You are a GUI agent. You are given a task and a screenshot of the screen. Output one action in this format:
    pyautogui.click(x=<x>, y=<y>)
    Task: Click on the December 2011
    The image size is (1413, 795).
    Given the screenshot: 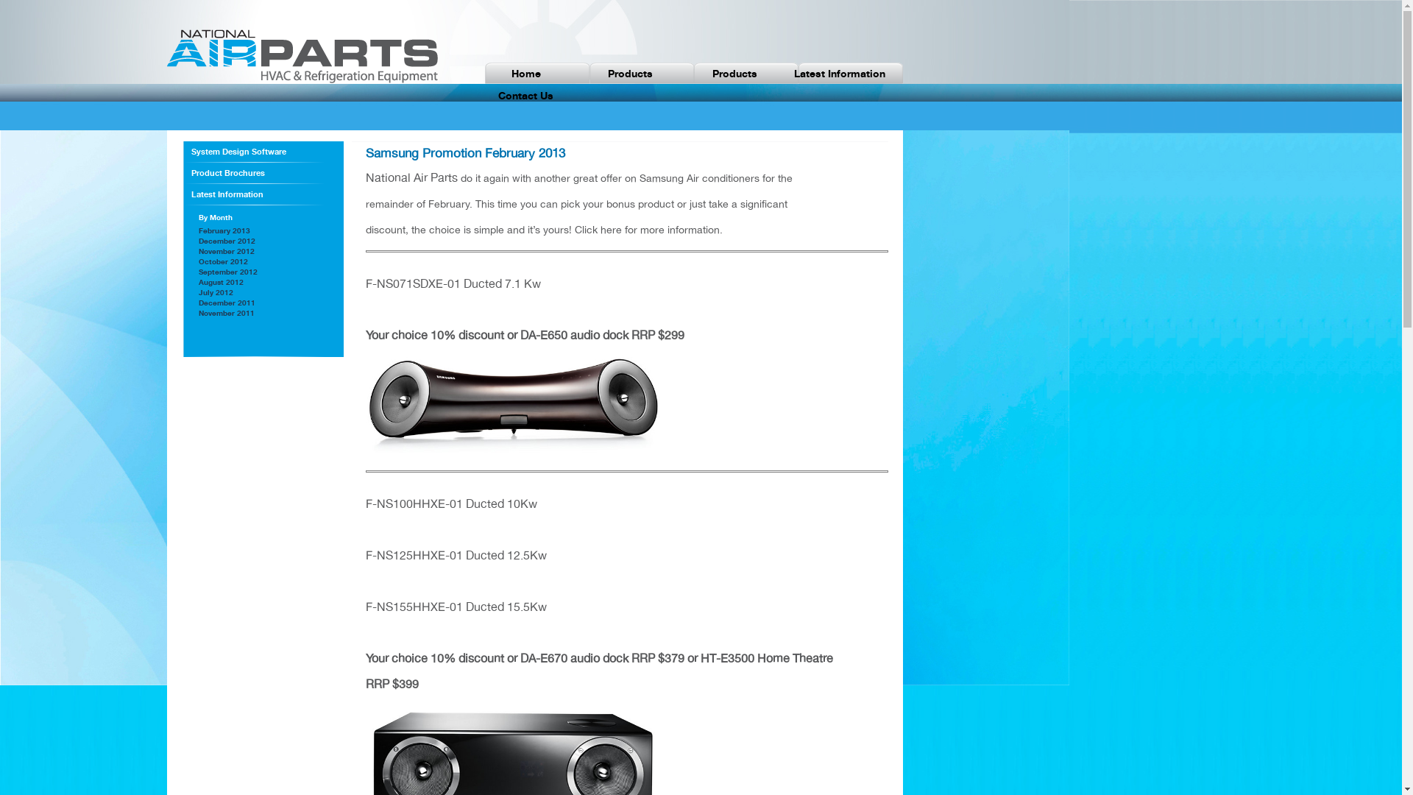 What is the action you would take?
    pyautogui.click(x=227, y=303)
    